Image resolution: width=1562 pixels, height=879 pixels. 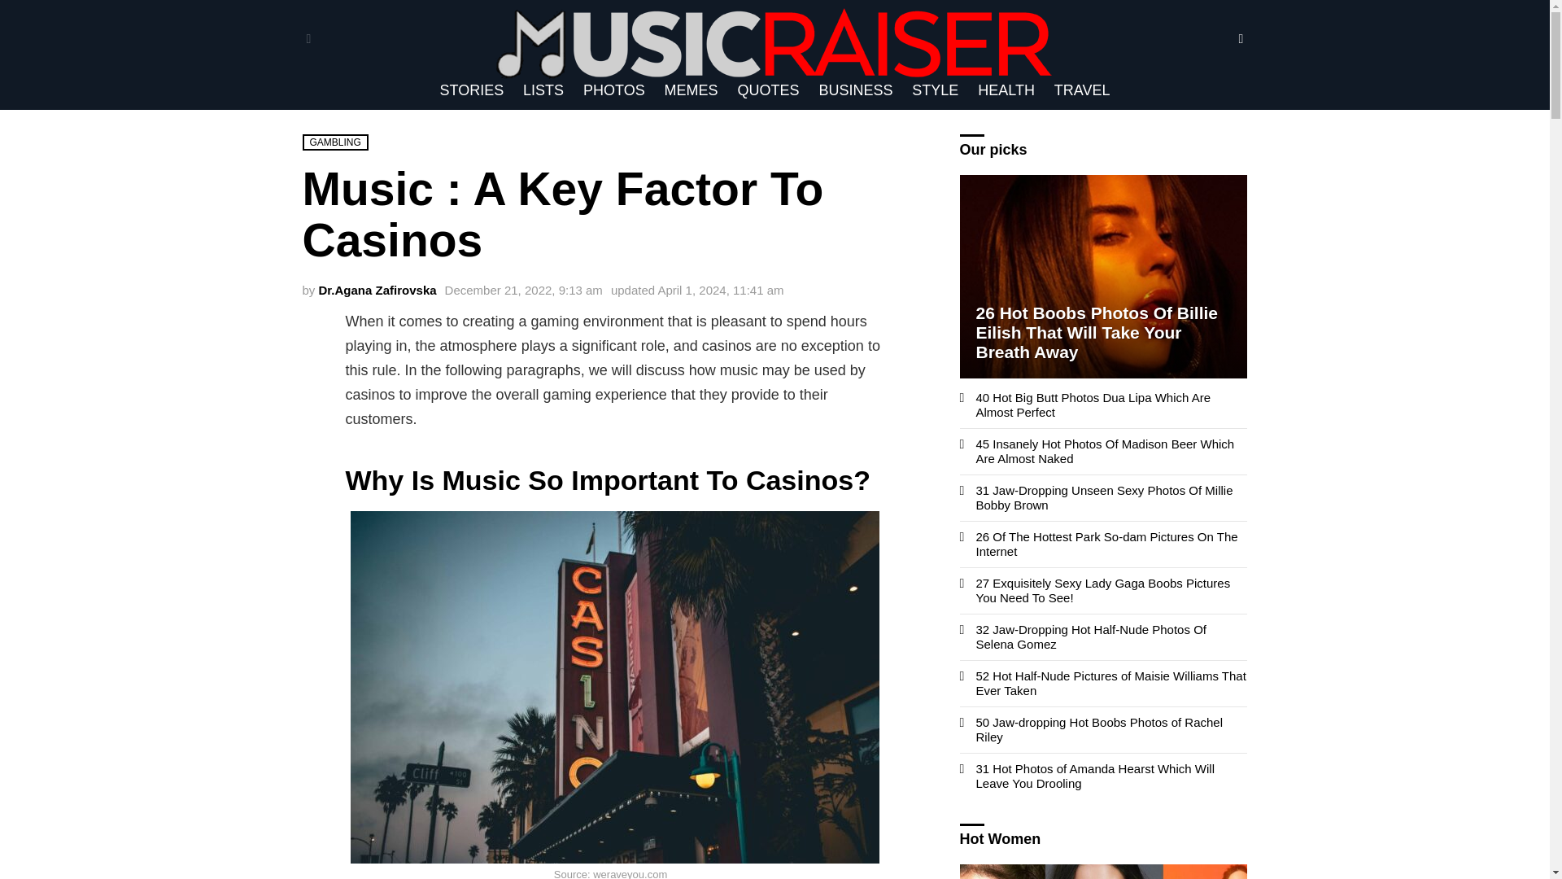 What do you see at coordinates (936, 90) in the screenshot?
I see `STYLE` at bounding box center [936, 90].